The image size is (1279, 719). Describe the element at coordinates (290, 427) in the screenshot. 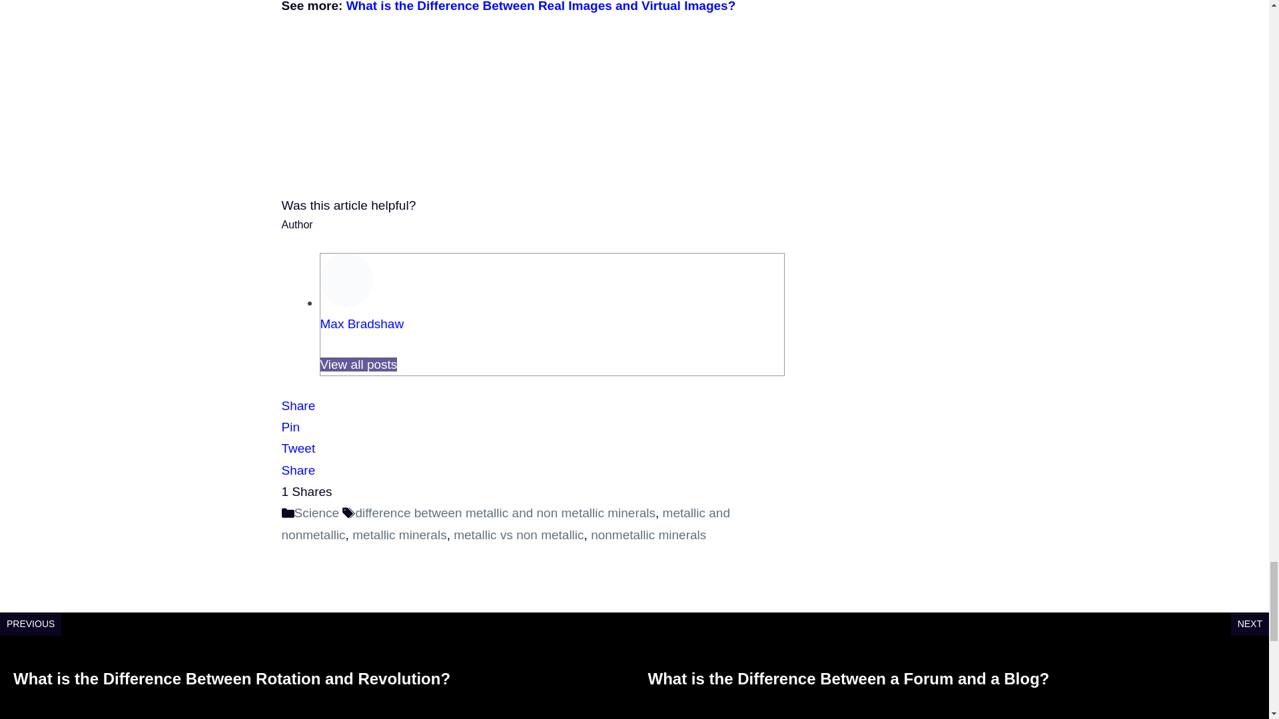

I see `Pin` at that location.